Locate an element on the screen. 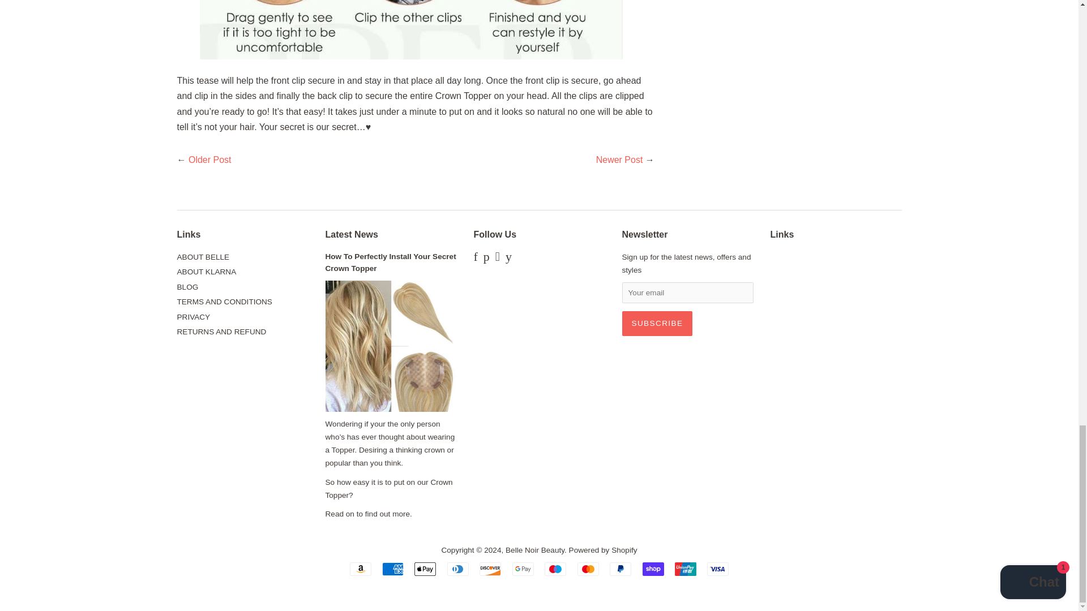 The image size is (1087, 611). American Express is located at coordinates (393, 569).